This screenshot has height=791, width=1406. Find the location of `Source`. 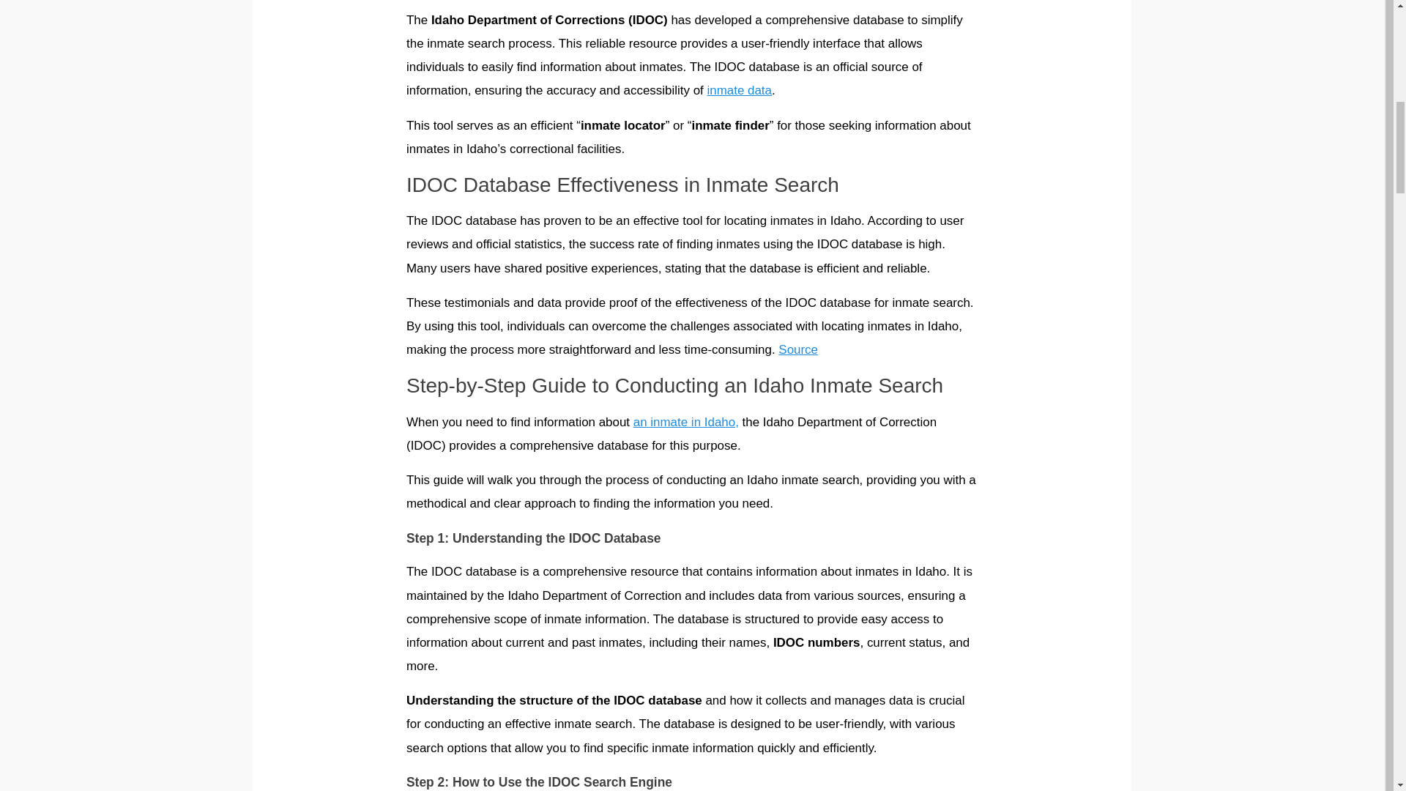

Source is located at coordinates (798, 349).